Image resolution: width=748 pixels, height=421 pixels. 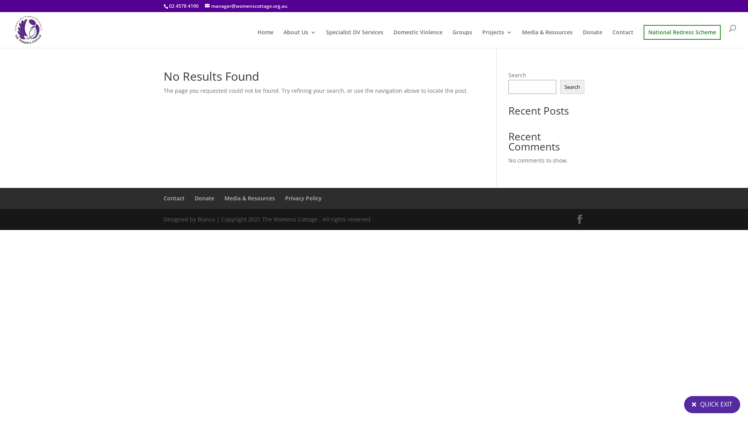 What do you see at coordinates (355, 39) in the screenshot?
I see `Specialist DV Services` at bounding box center [355, 39].